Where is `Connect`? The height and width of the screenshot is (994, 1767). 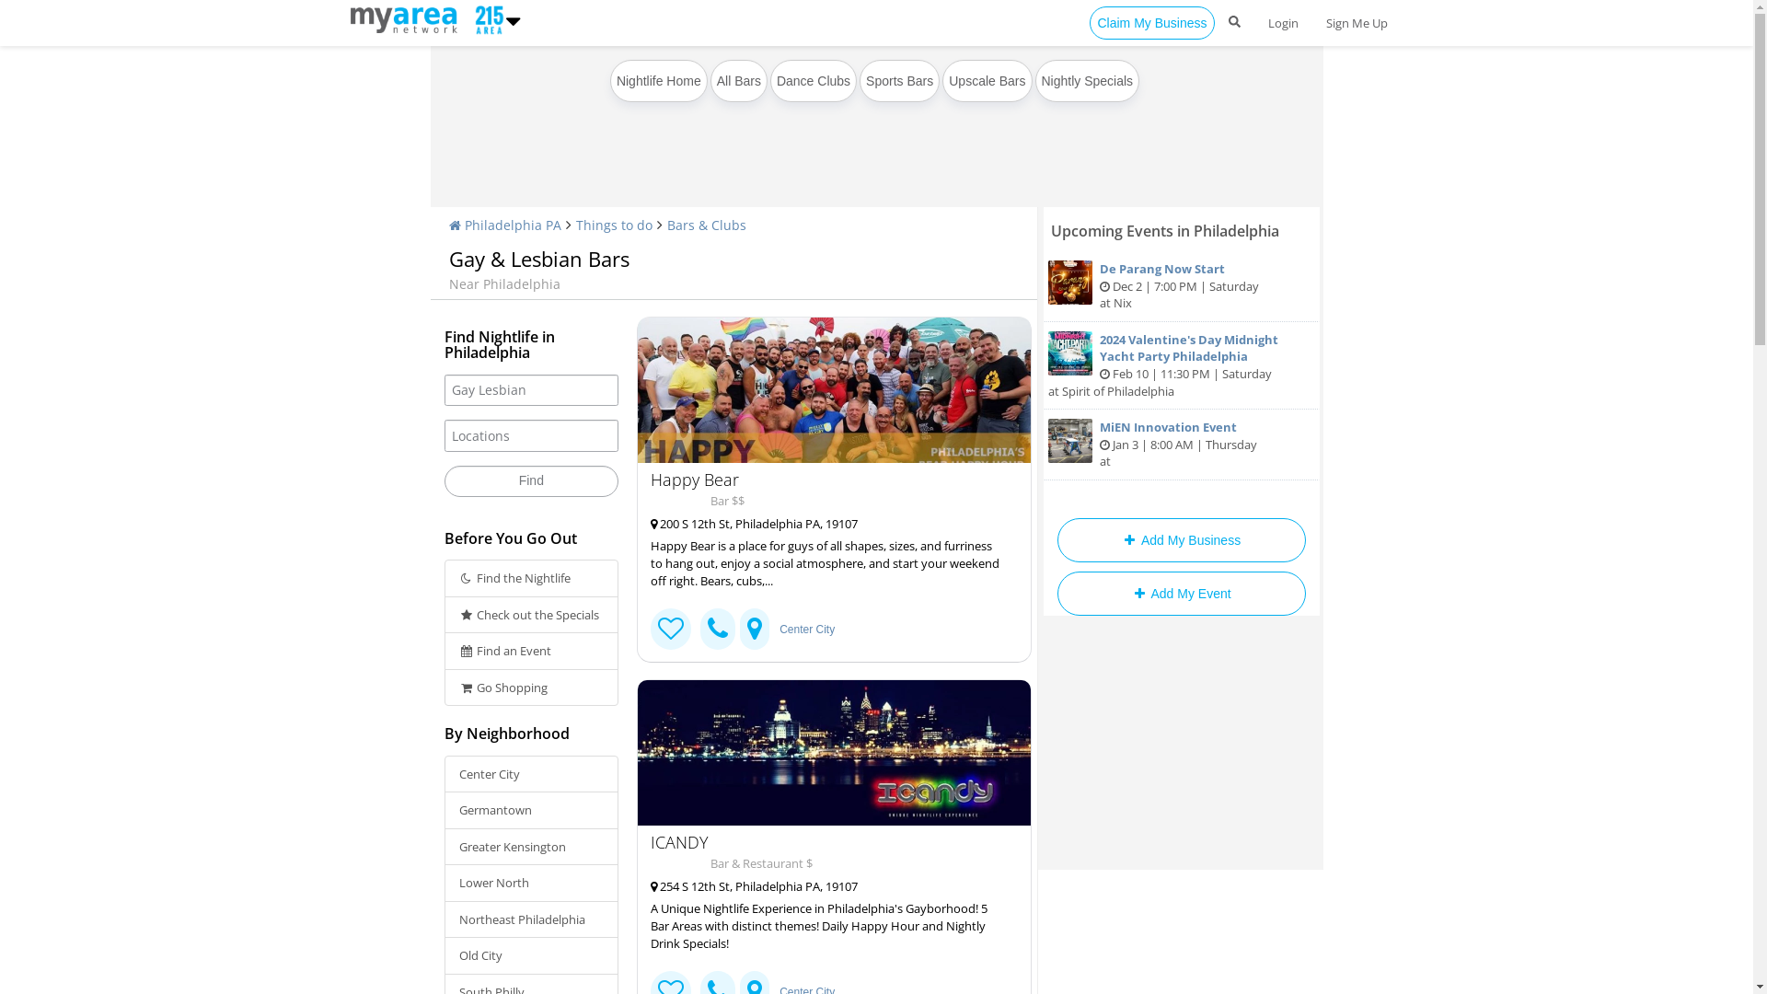
Connect is located at coordinates (671, 630).